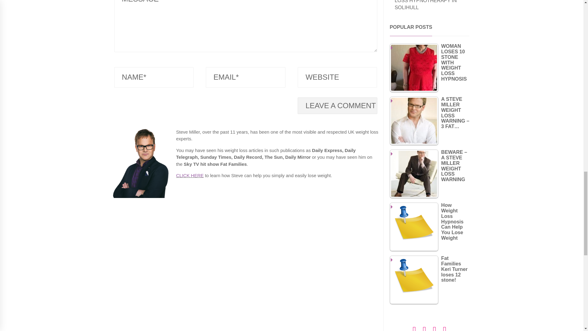 The height and width of the screenshot is (331, 588). I want to click on WOMAN LOSES 10 STONE WITH WEIGHT LOSS HYPNOSIS, so click(413, 67).